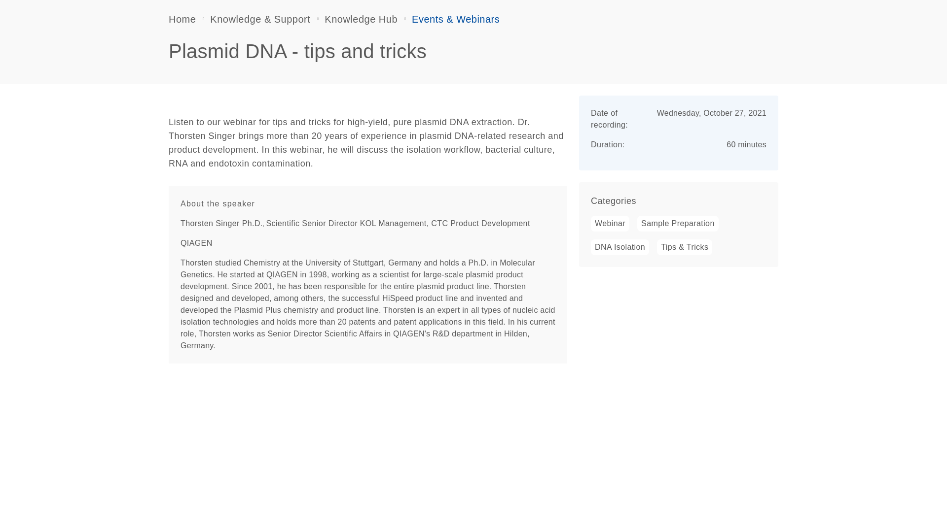  What do you see at coordinates (361, 19) in the screenshot?
I see `Knowledge Hub` at bounding box center [361, 19].